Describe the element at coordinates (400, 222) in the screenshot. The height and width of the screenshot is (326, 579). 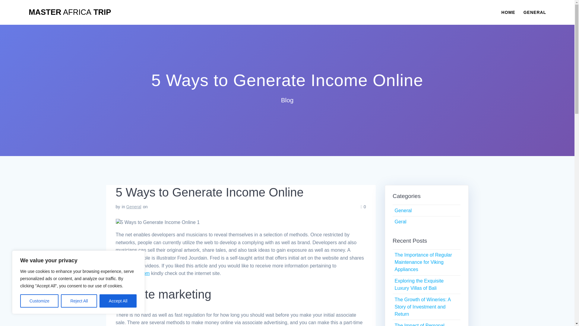
I see `Geral` at that location.